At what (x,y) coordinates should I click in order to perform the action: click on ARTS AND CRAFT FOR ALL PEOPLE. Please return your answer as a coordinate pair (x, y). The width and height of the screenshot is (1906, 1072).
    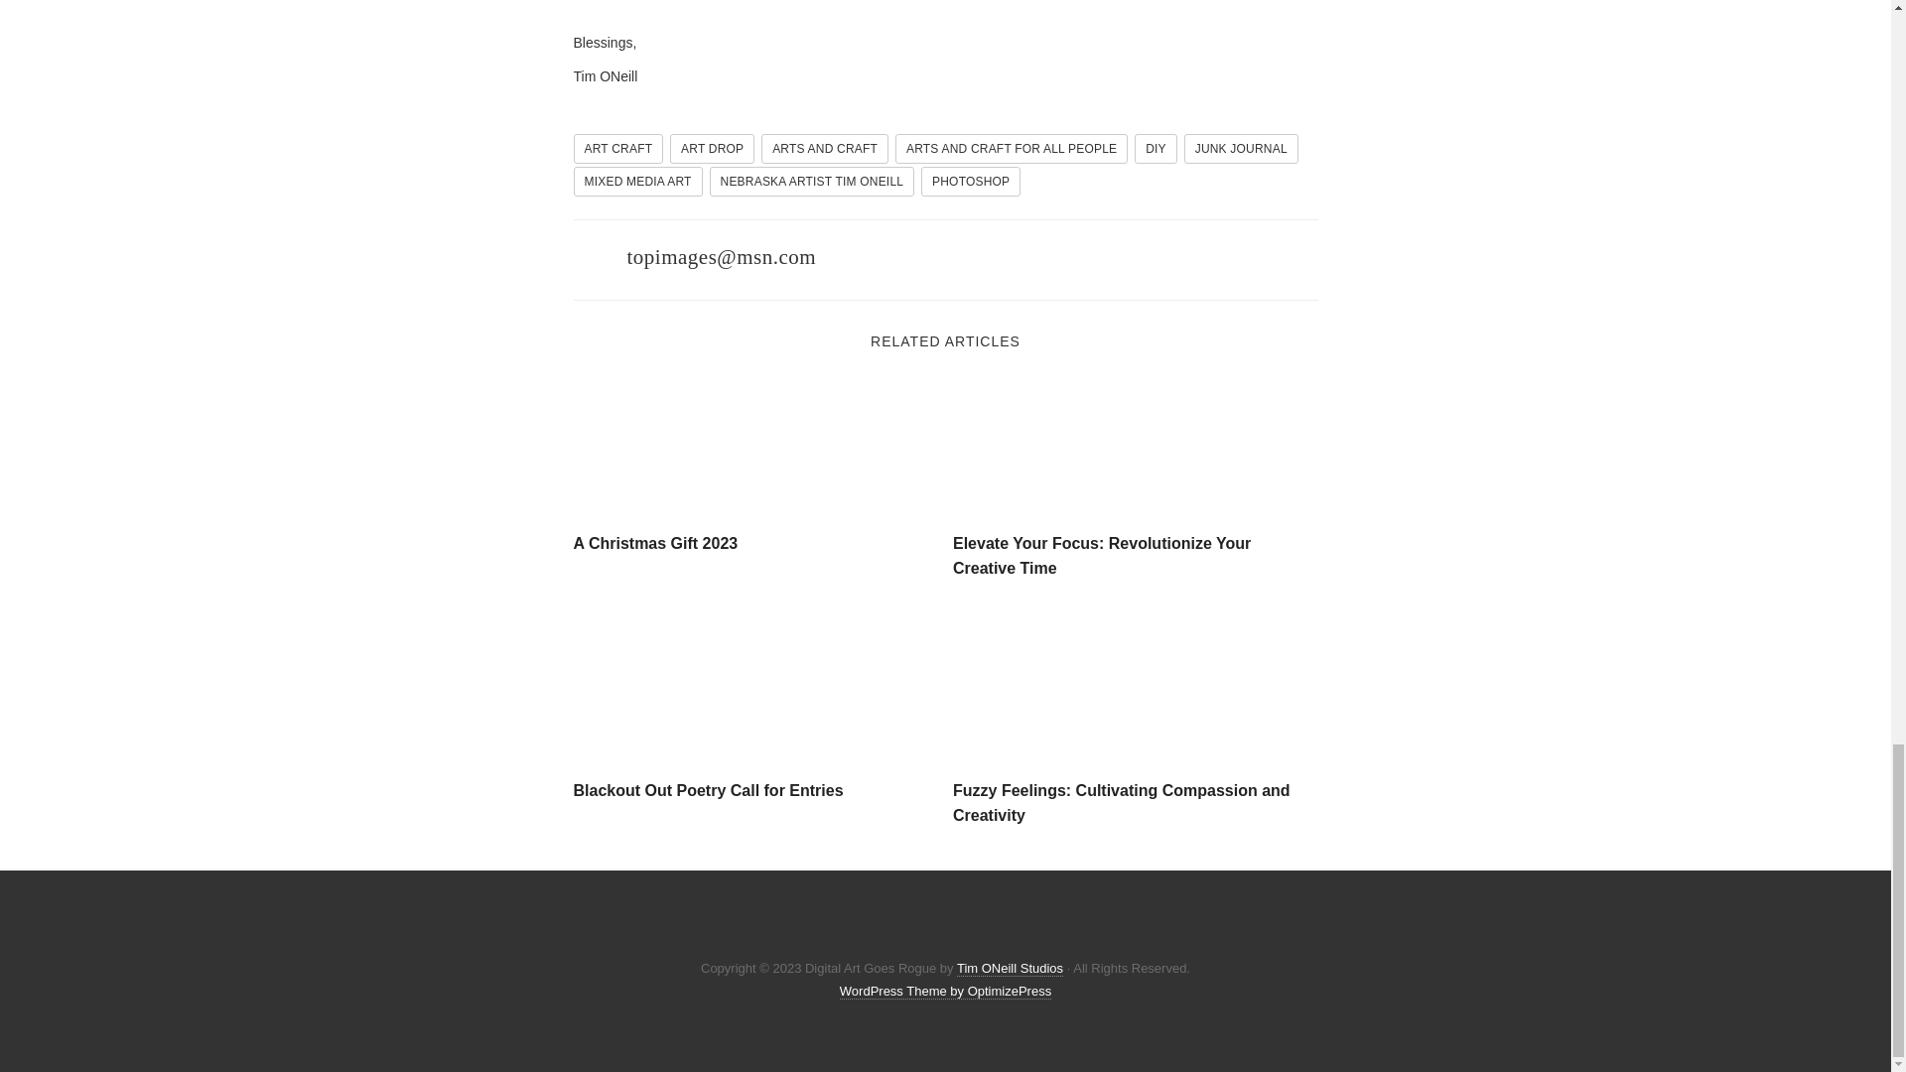
    Looking at the image, I should click on (1012, 149).